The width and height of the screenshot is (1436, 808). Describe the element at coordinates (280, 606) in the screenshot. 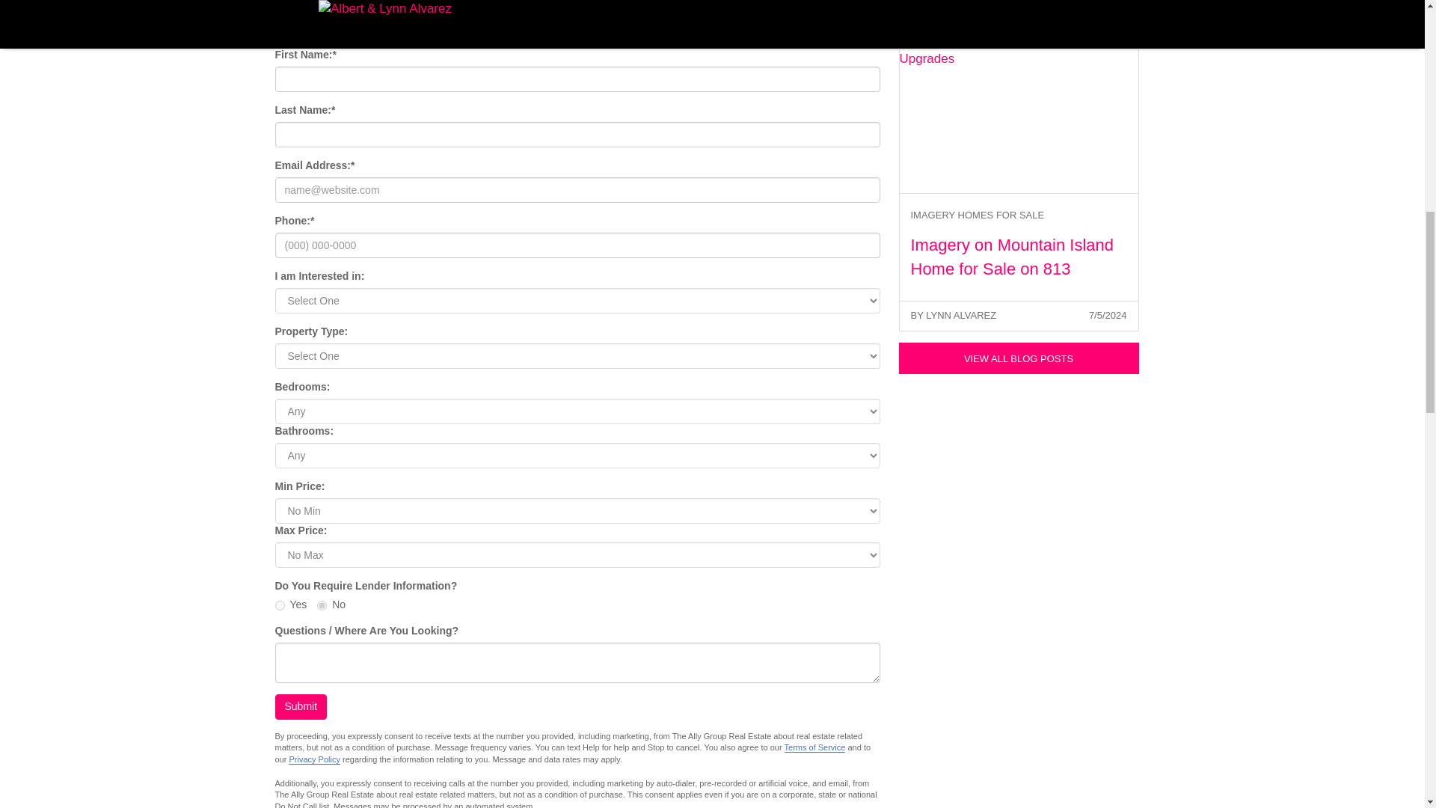

I see `Yes` at that location.